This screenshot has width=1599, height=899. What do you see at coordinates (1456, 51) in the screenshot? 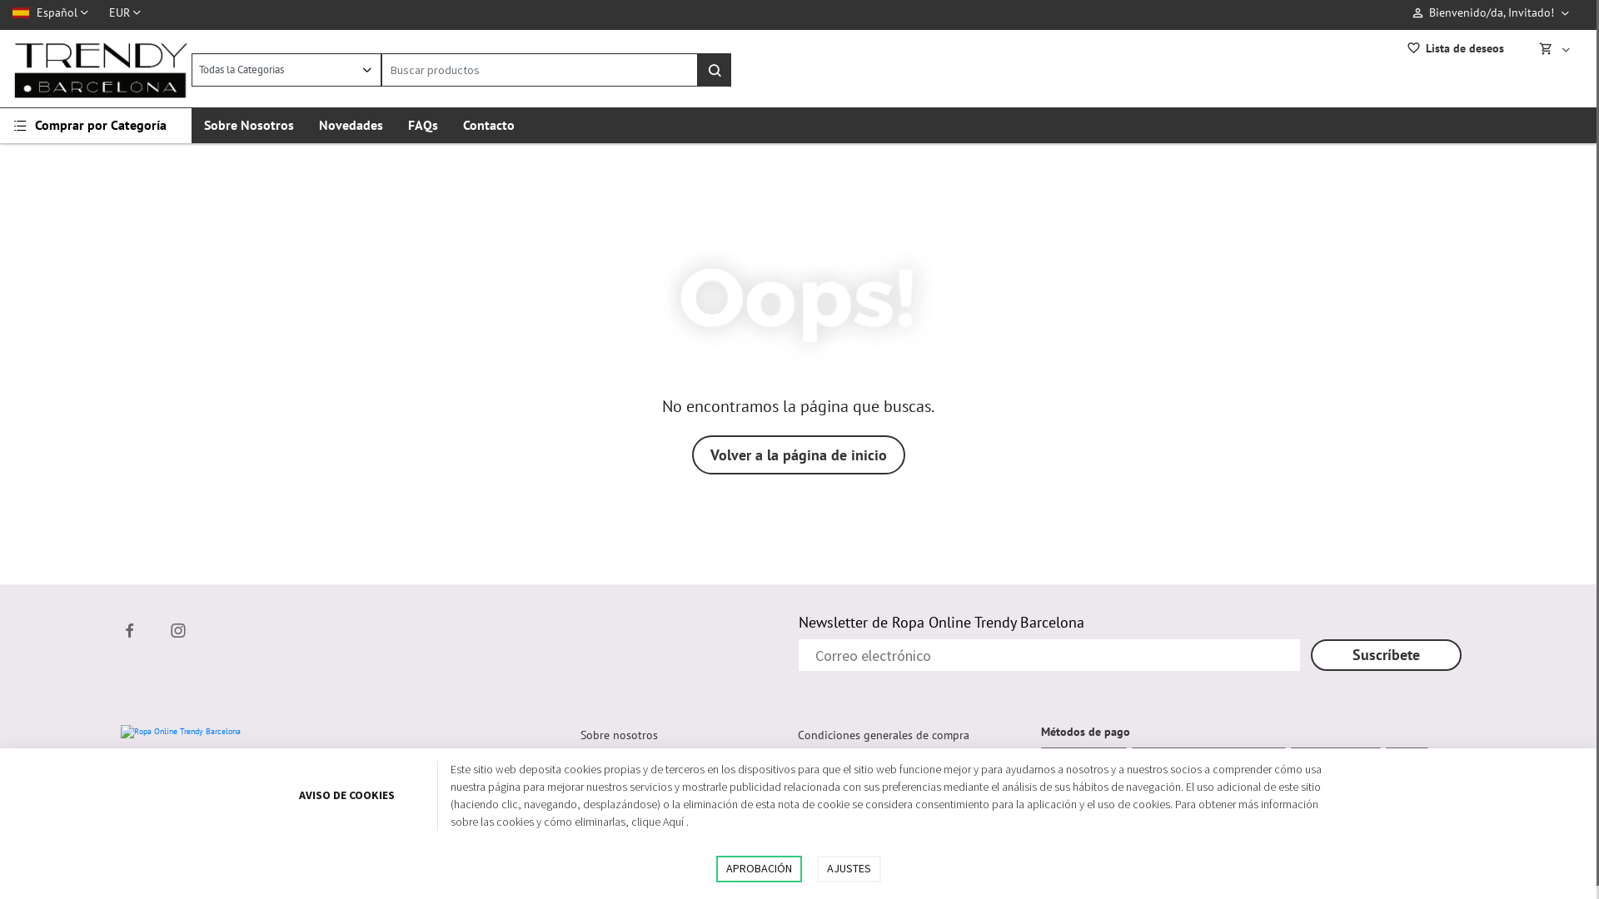
I see `favorite_border Lista de deseos` at bounding box center [1456, 51].